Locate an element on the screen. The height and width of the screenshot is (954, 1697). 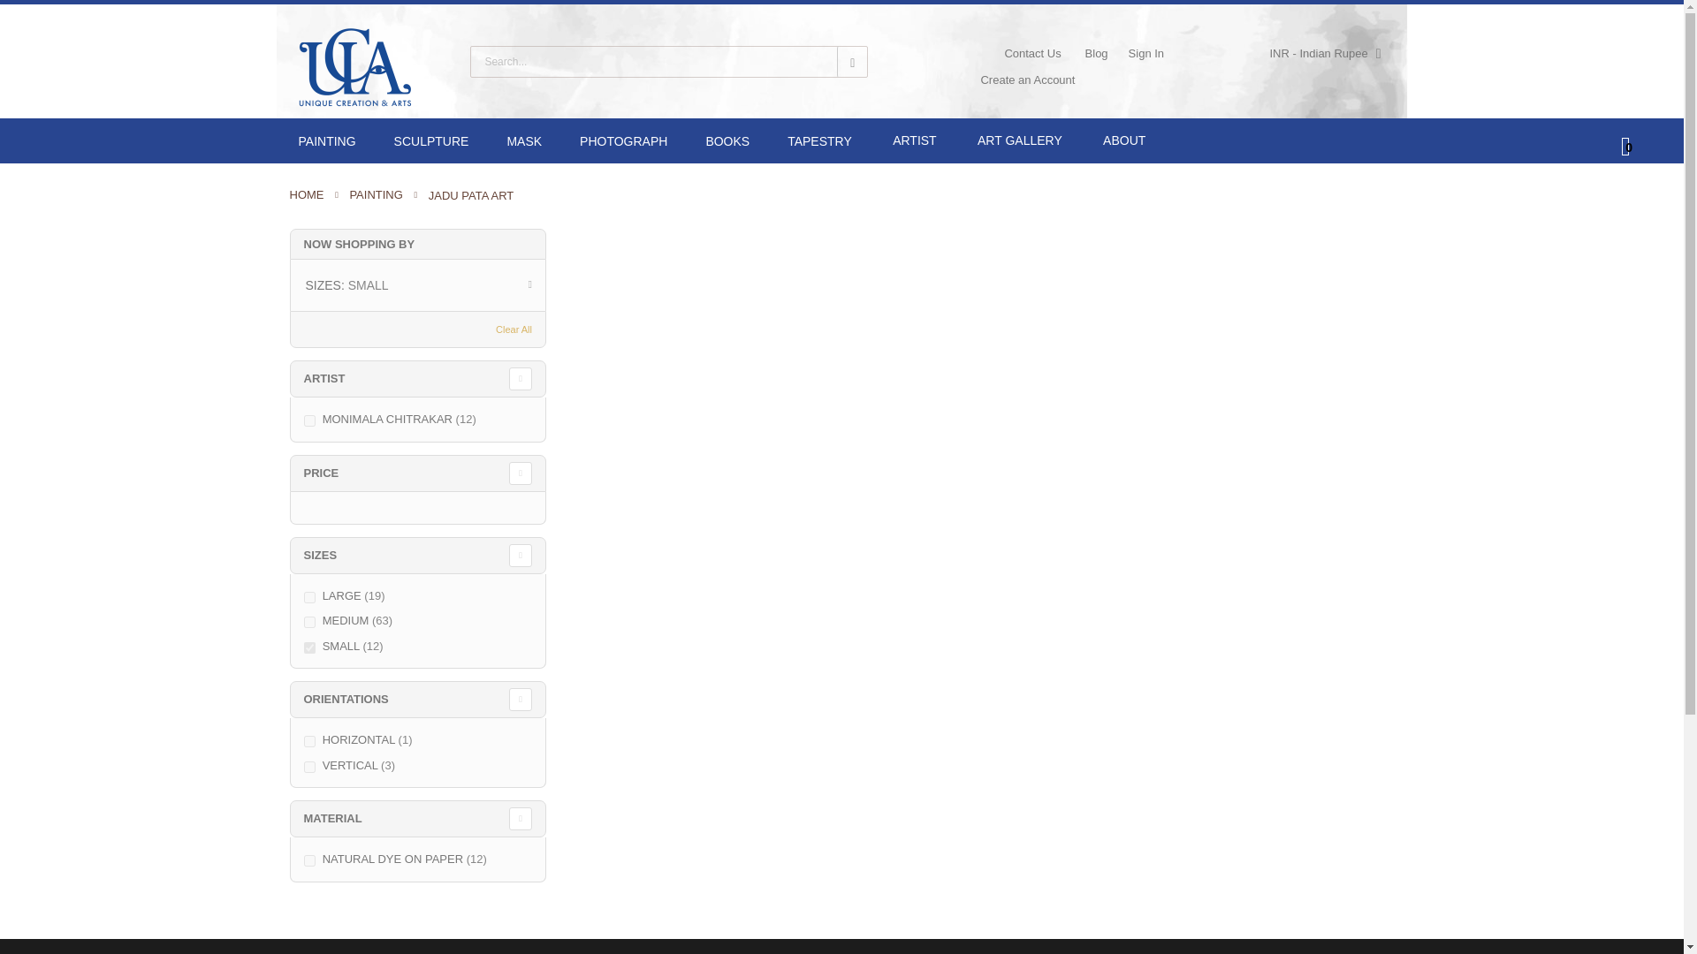
on is located at coordinates (309, 767).